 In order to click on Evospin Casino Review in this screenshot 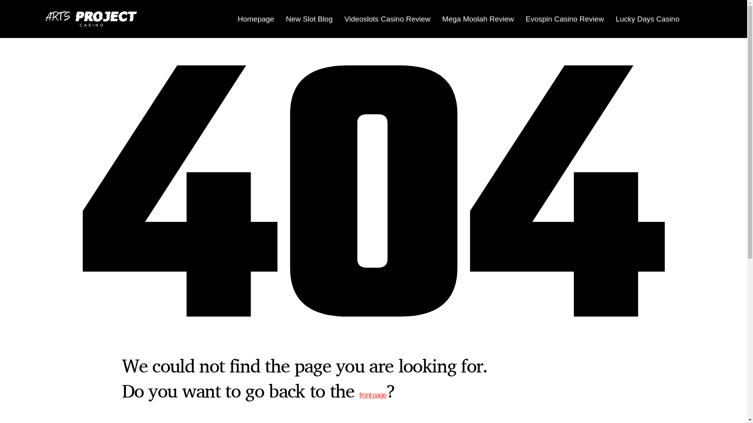, I will do `click(565, 19)`.